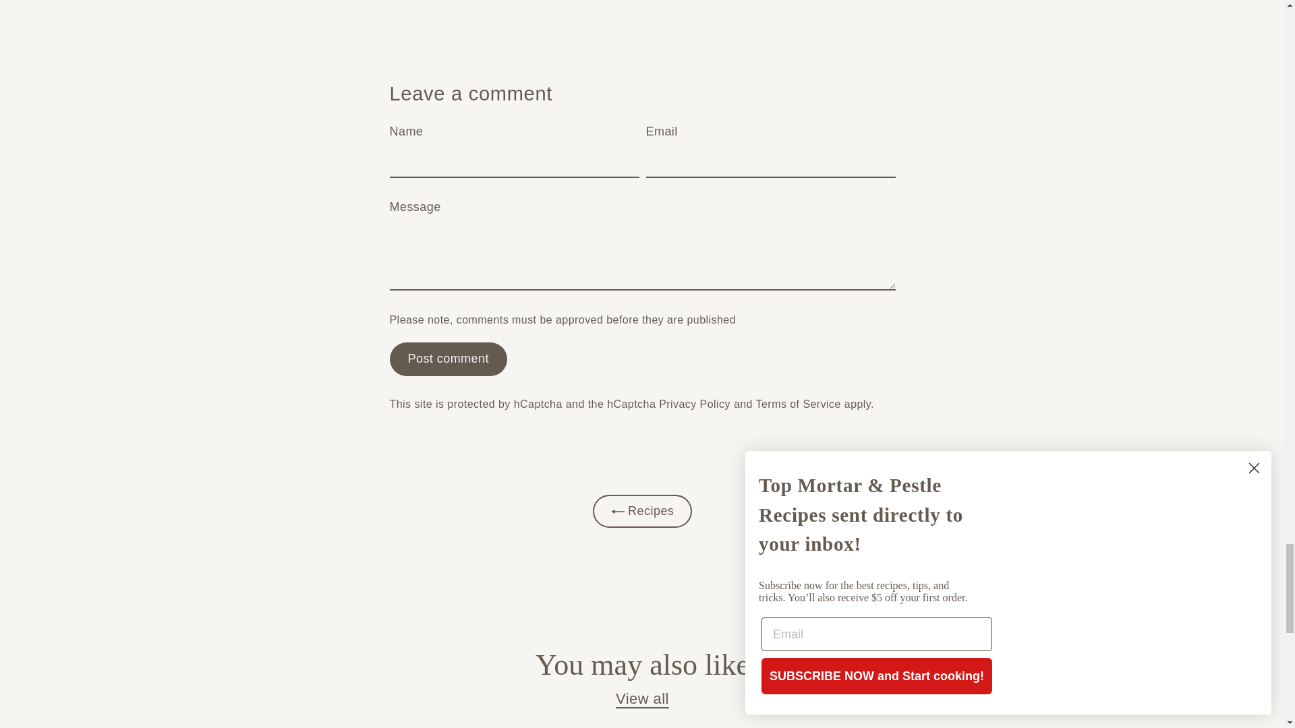 The height and width of the screenshot is (728, 1295). Describe the element at coordinates (695, 403) in the screenshot. I see `Privacy Policy` at that location.